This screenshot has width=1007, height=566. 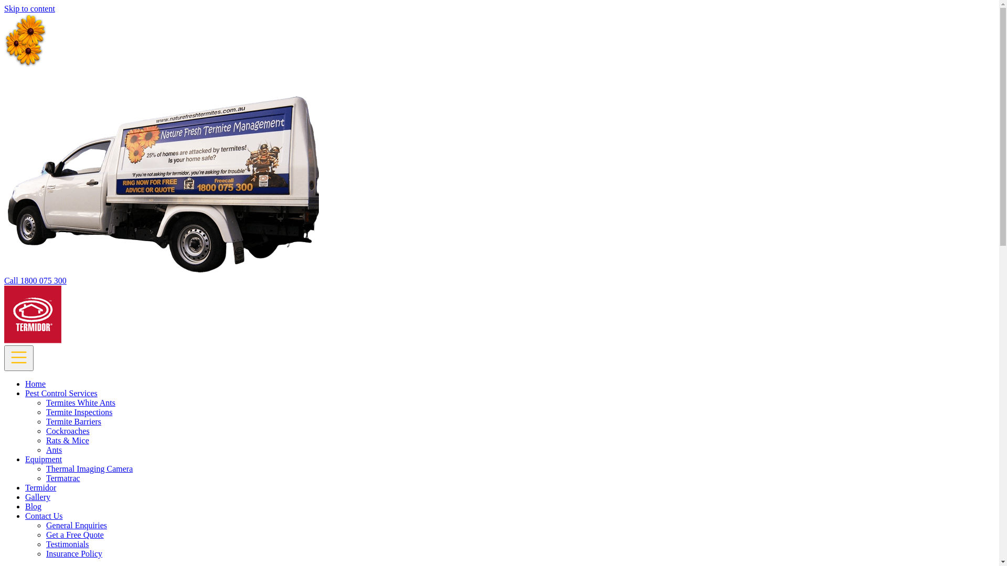 What do you see at coordinates (79, 412) in the screenshot?
I see `Termite Inspections` at bounding box center [79, 412].